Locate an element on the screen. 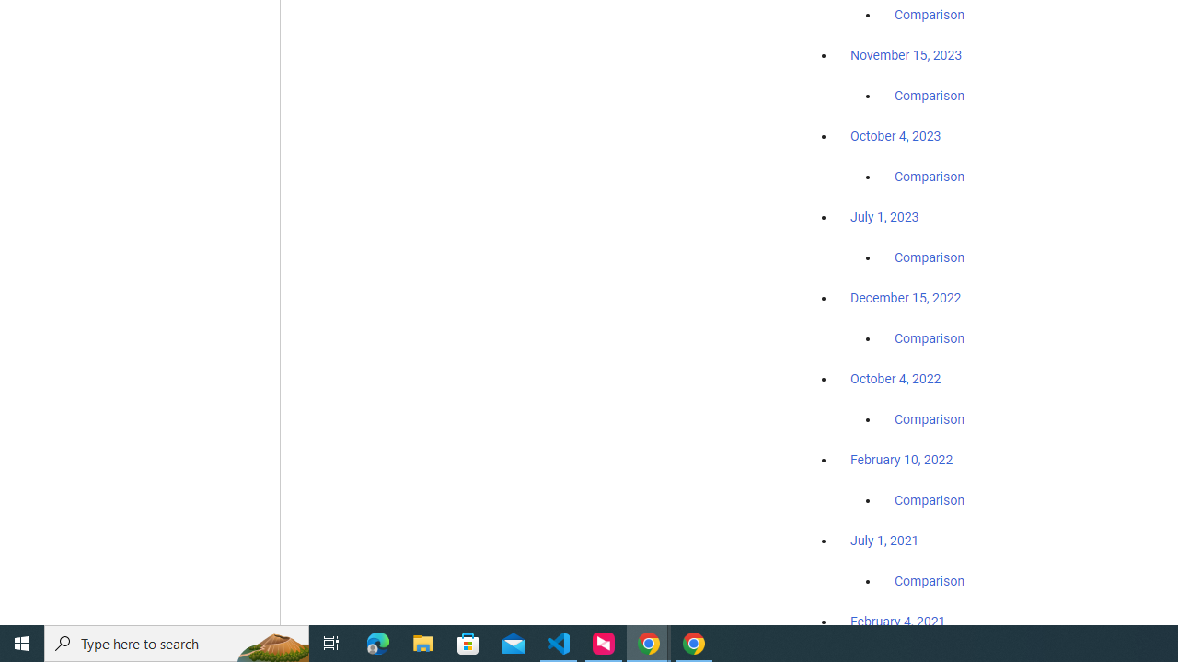 The height and width of the screenshot is (662, 1178). October 4, 2023 is located at coordinates (895, 136).